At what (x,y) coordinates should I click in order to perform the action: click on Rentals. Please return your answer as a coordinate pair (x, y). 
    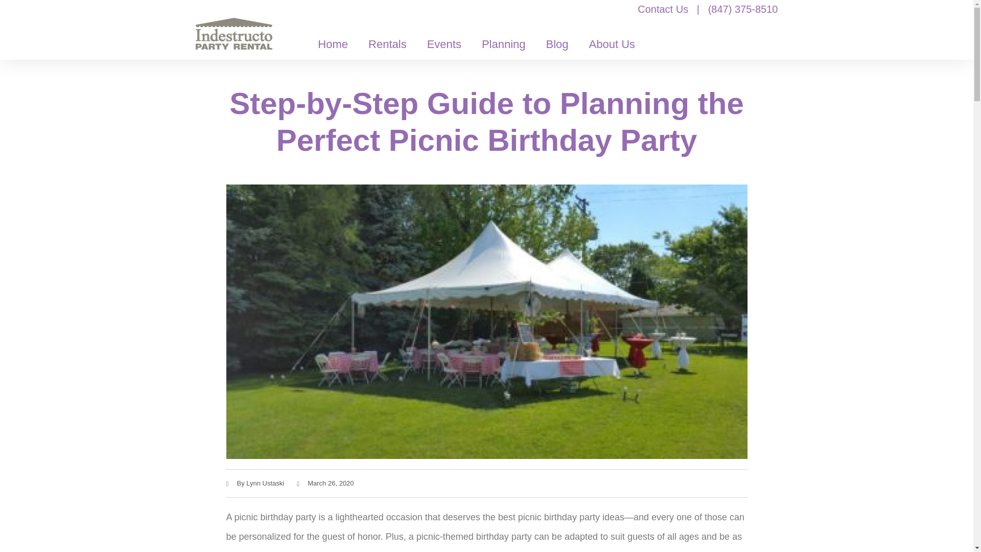
    Looking at the image, I should click on (387, 44).